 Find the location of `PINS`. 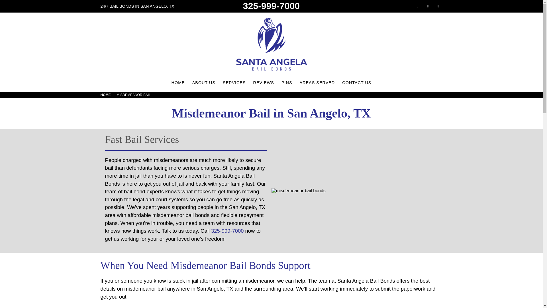

PINS is located at coordinates (287, 83).